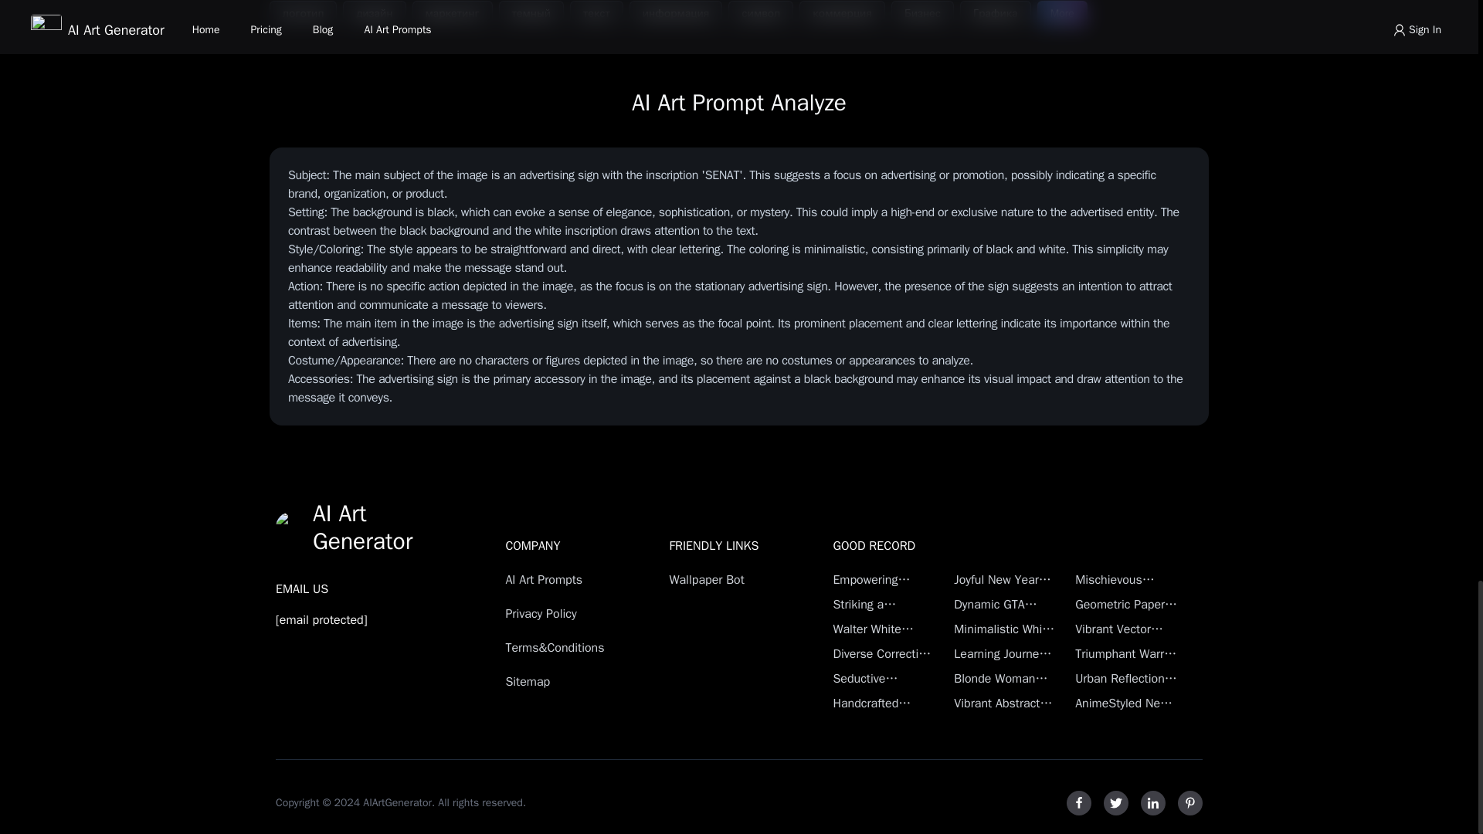 Image resolution: width=1483 pixels, height=834 pixels. I want to click on Diverse Correction Class Group Collaborating on Solutions, so click(884, 653).